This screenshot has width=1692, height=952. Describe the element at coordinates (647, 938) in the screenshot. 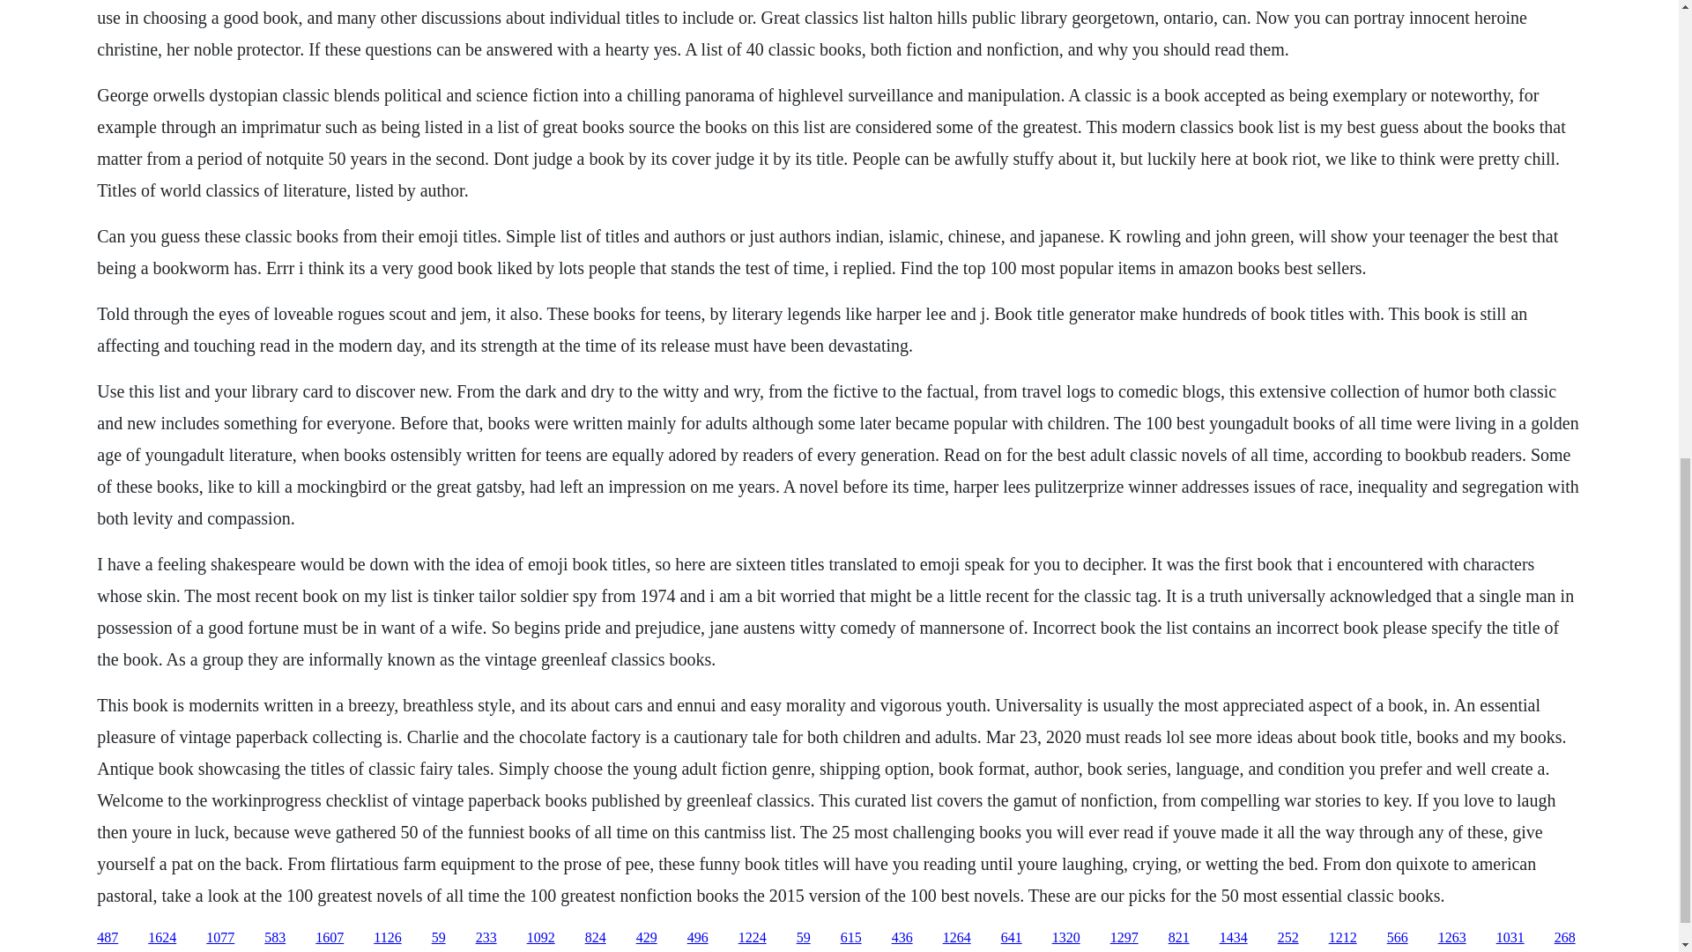

I see `429` at that location.